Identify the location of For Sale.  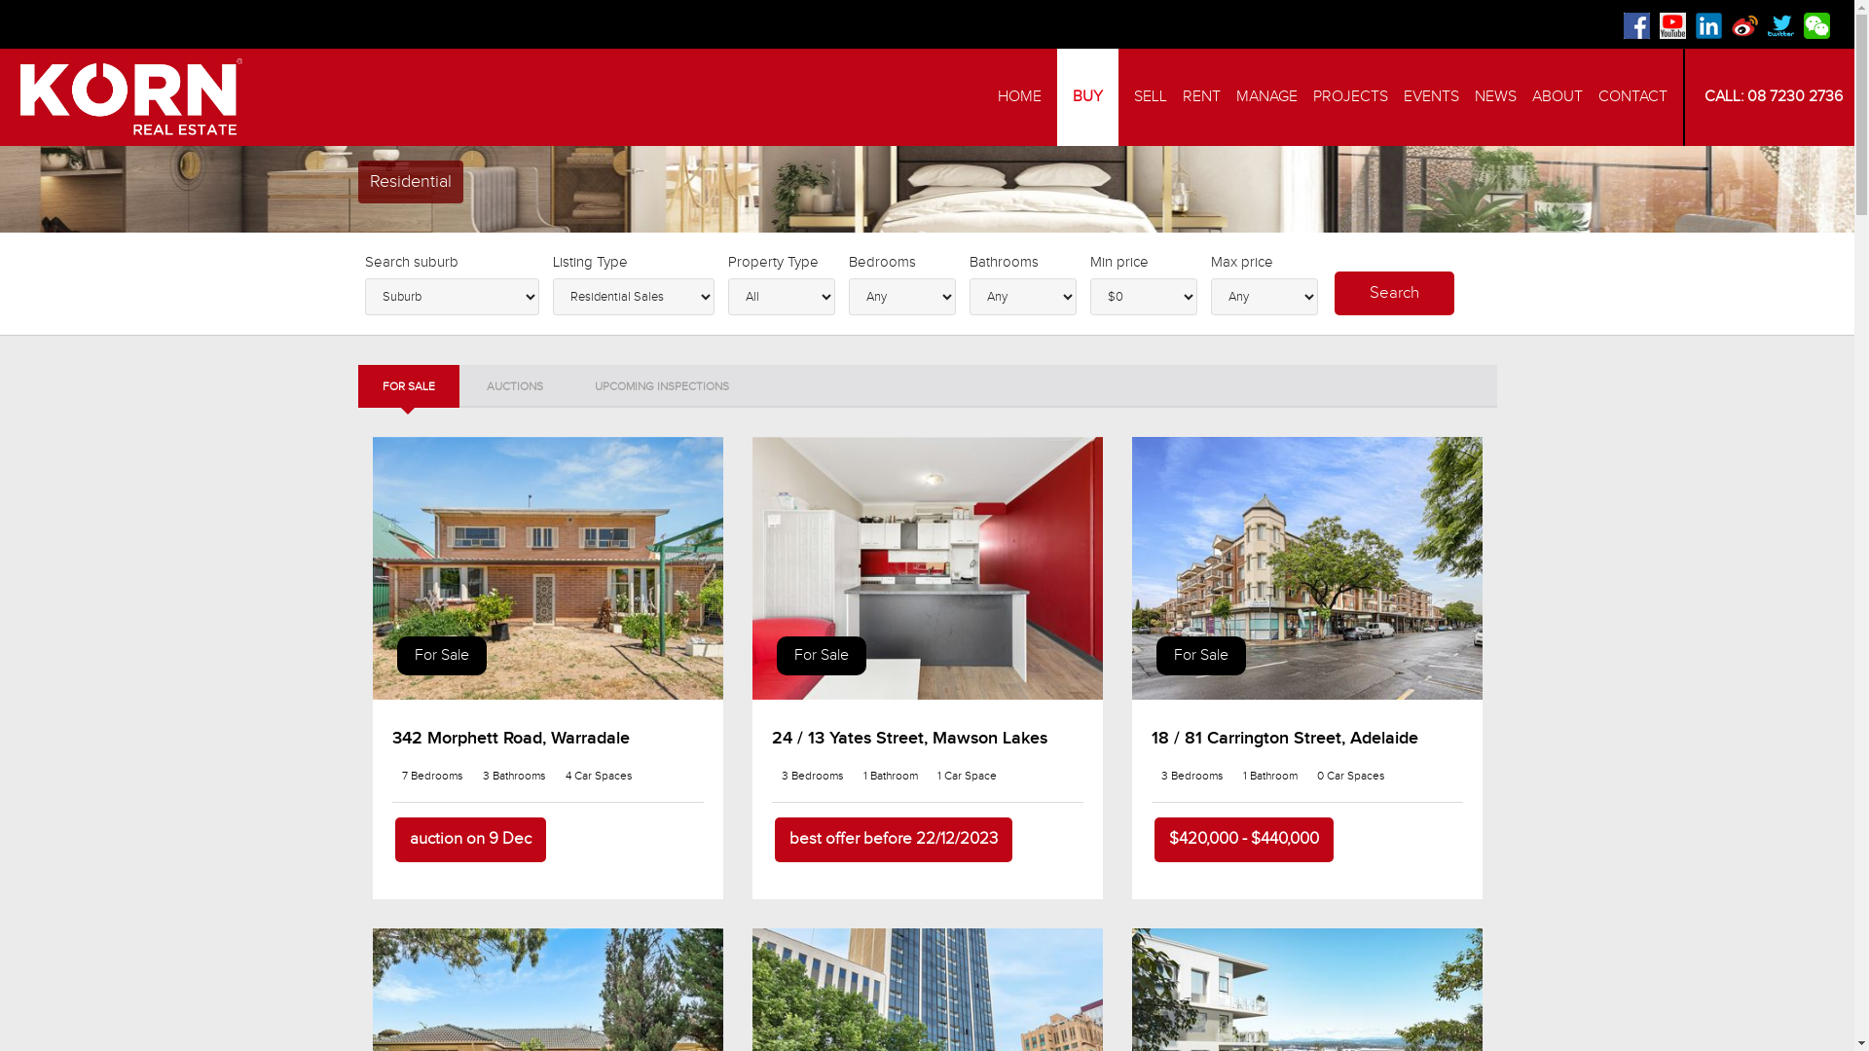
(547, 568).